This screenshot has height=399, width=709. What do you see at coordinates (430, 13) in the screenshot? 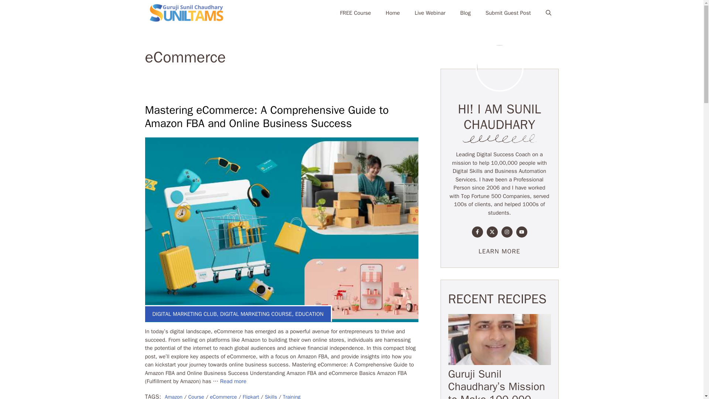
I see `Live Webinar` at bounding box center [430, 13].